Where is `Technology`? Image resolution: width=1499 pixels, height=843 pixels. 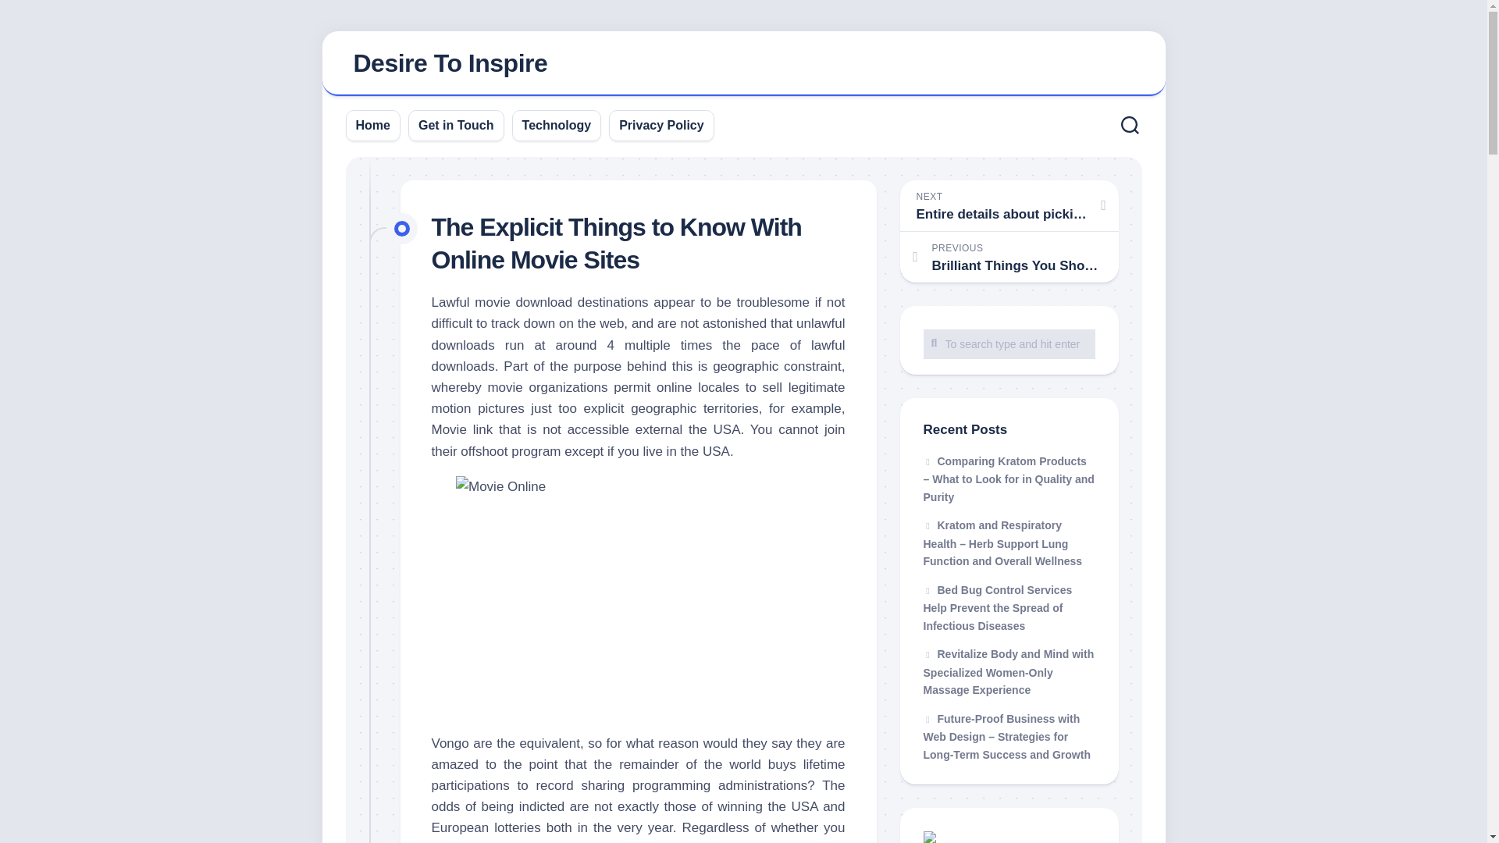
Technology is located at coordinates (450, 62).